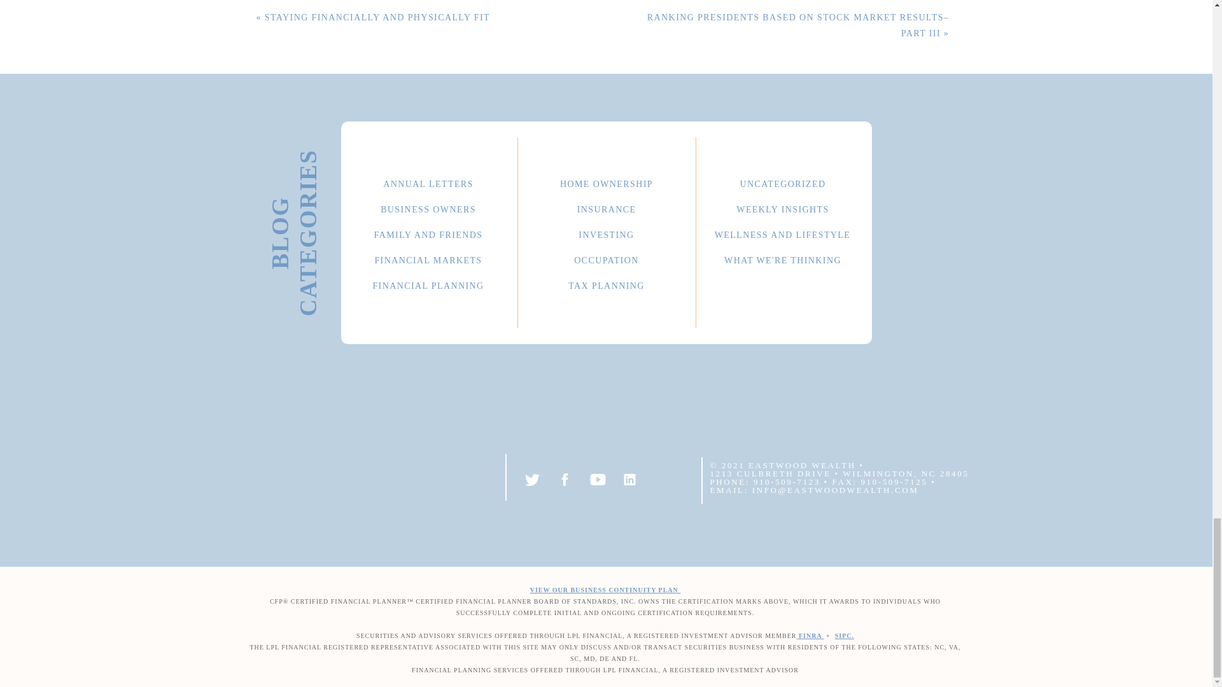 This screenshot has width=1222, height=687. Describe the element at coordinates (783, 207) in the screenshot. I see `WEEKLY INSIGHTS` at that location.